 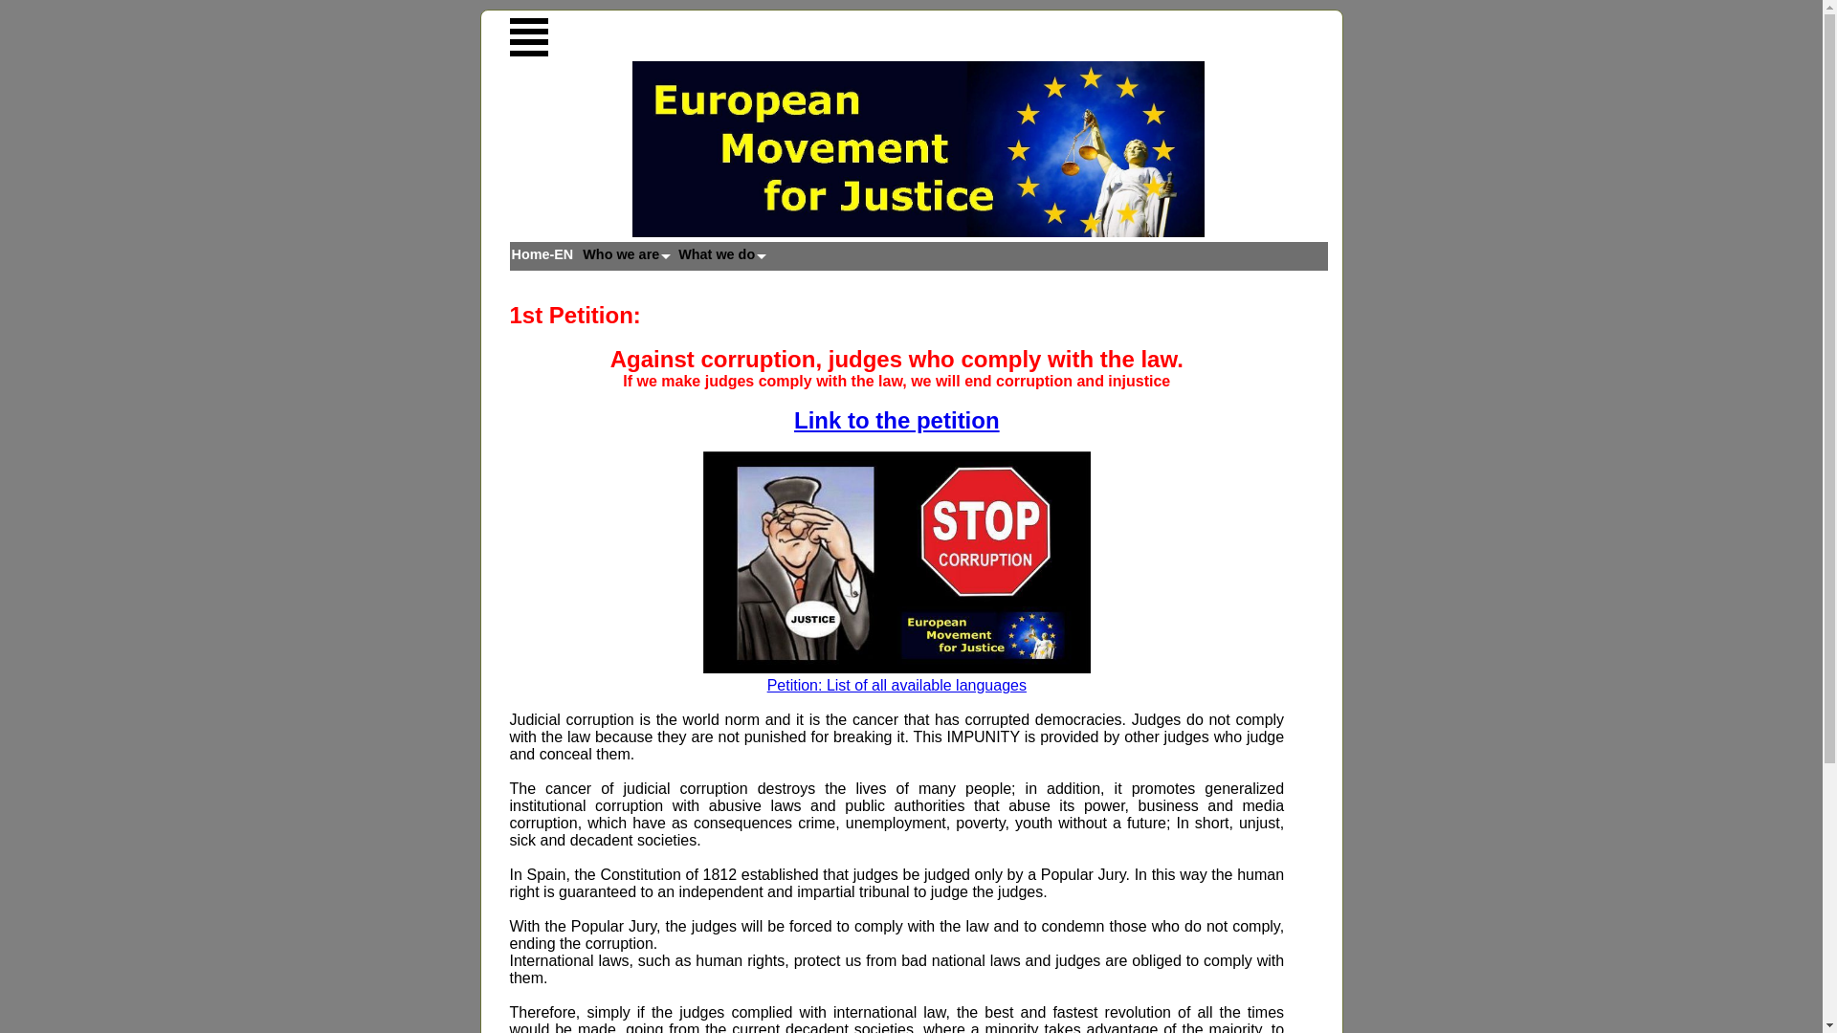 What do you see at coordinates (725, 253) in the screenshot?
I see `What we do` at bounding box center [725, 253].